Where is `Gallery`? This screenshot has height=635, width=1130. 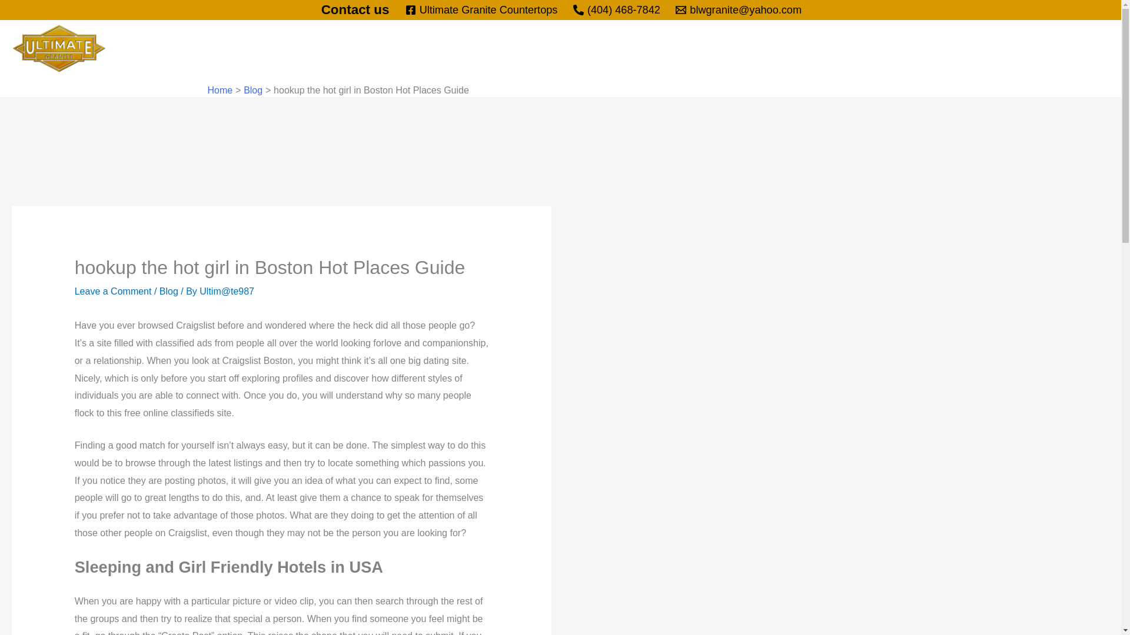
Gallery is located at coordinates (932, 49).